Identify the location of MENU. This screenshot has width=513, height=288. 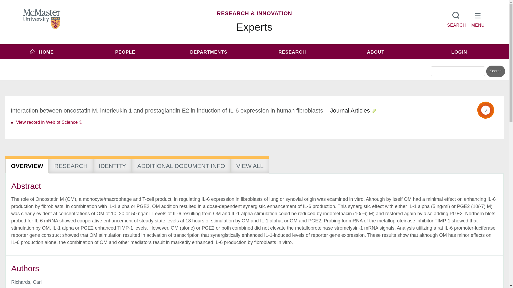
(478, 18).